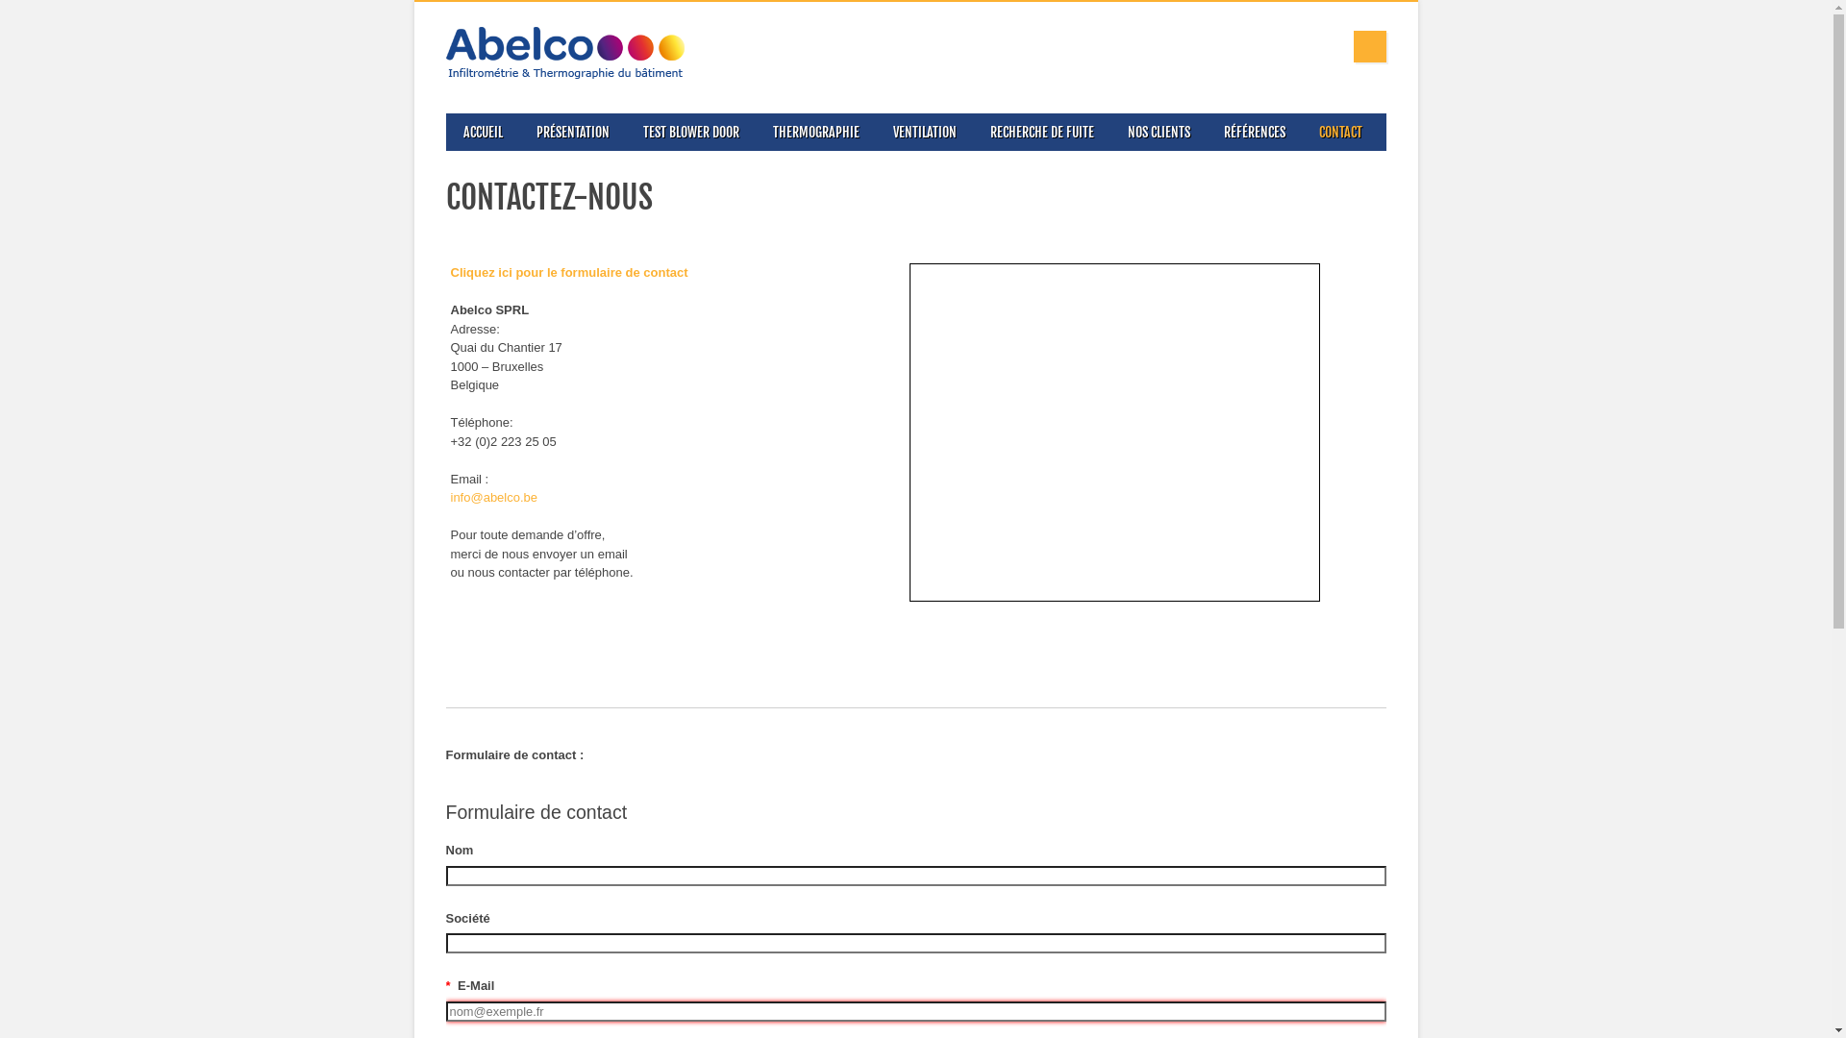 The image size is (1846, 1038). What do you see at coordinates (690, 133) in the screenshot?
I see `TEST BLOWER DOOR` at bounding box center [690, 133].